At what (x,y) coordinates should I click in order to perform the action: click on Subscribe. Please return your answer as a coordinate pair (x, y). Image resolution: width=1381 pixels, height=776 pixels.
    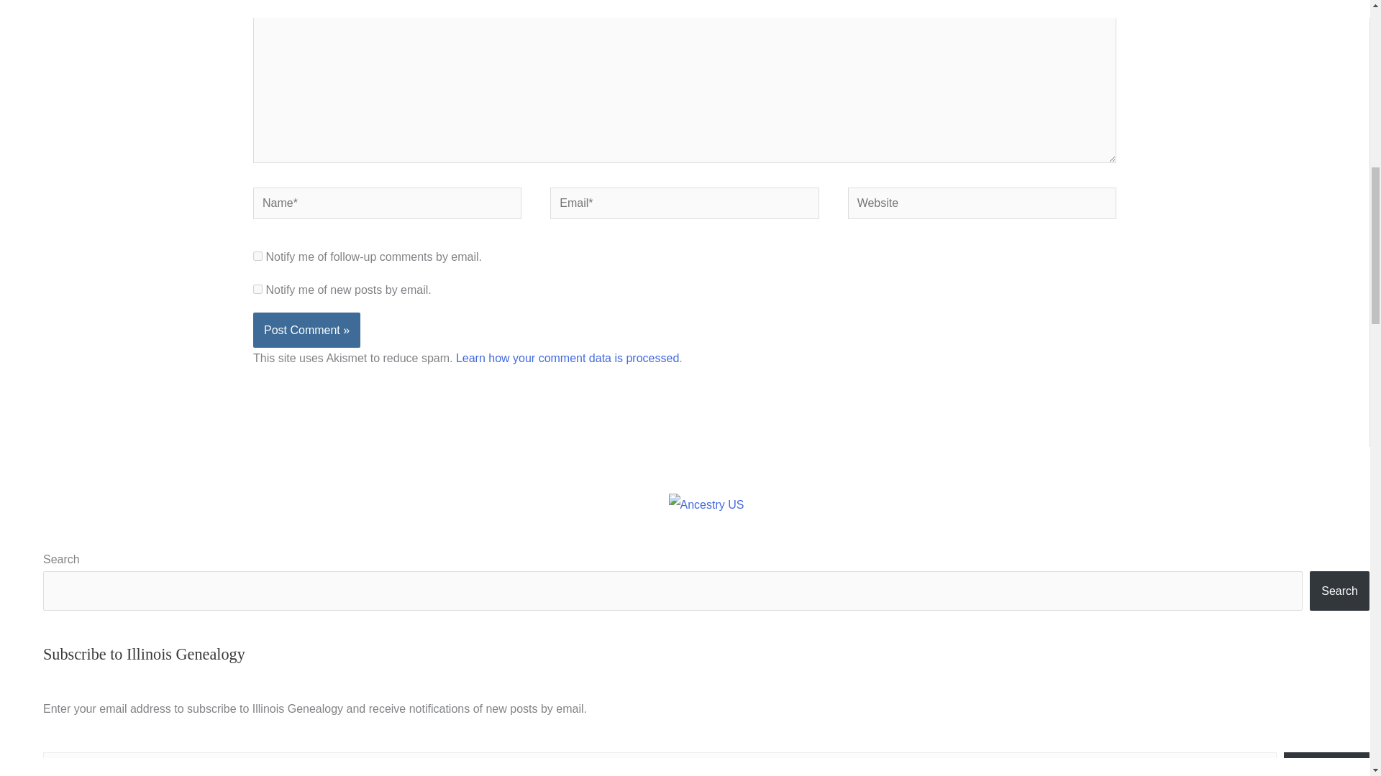
    Looking at the image, I should click on (1326, 764).